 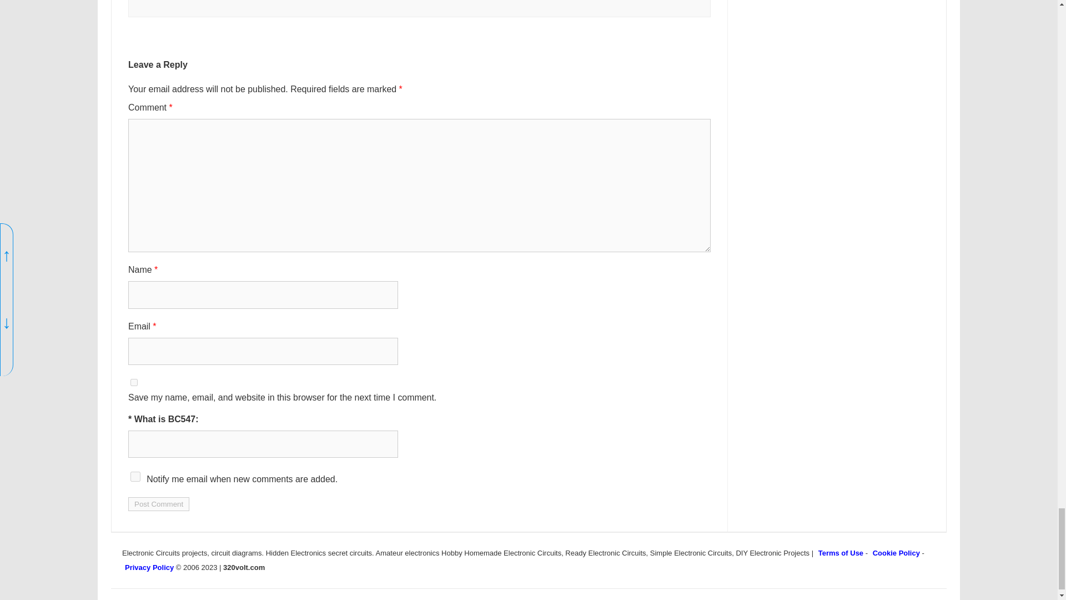 What do you see at coordinates (133, 382) in the screenshot?
I see `yes` at bounding box center [133, 382].